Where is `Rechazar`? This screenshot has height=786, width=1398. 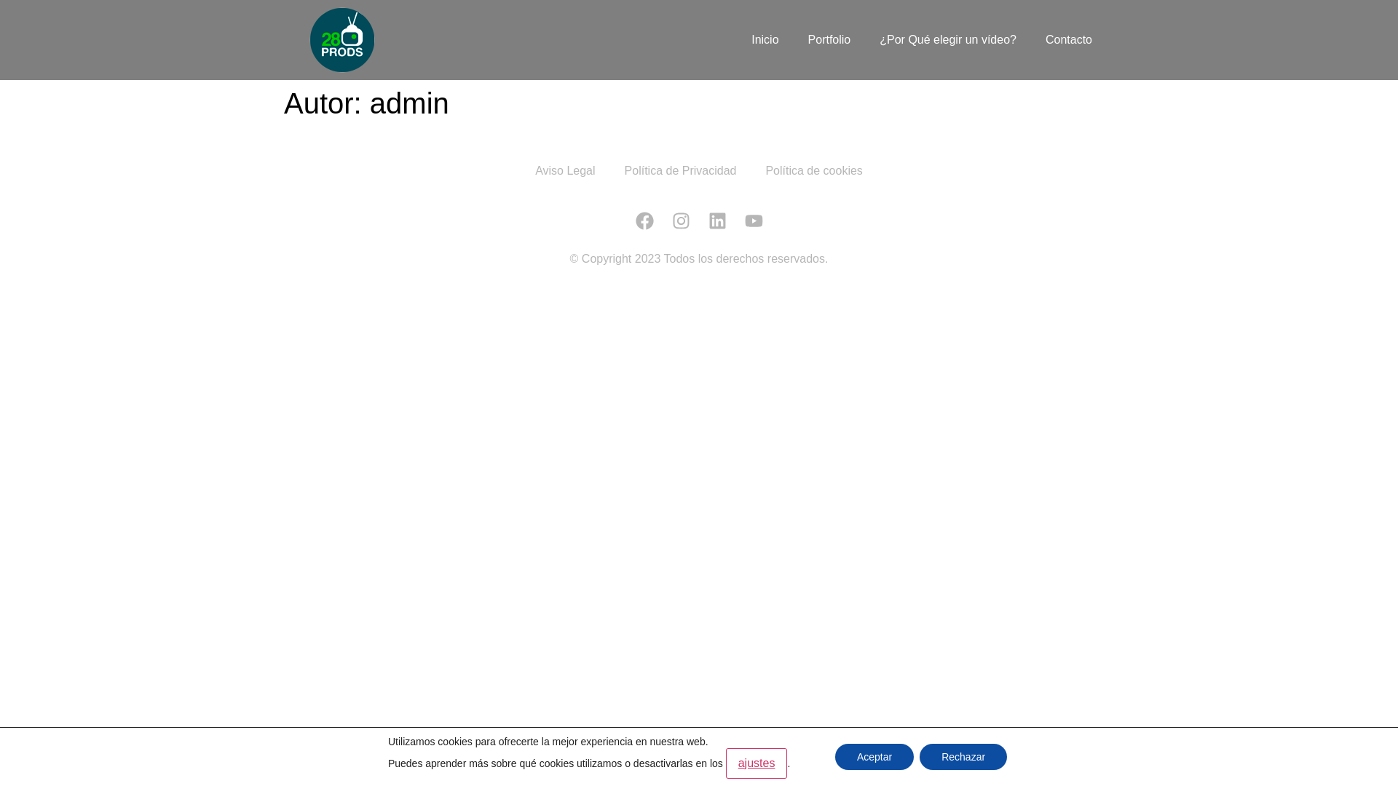
Rechazar is located at coordinates (963, 757).